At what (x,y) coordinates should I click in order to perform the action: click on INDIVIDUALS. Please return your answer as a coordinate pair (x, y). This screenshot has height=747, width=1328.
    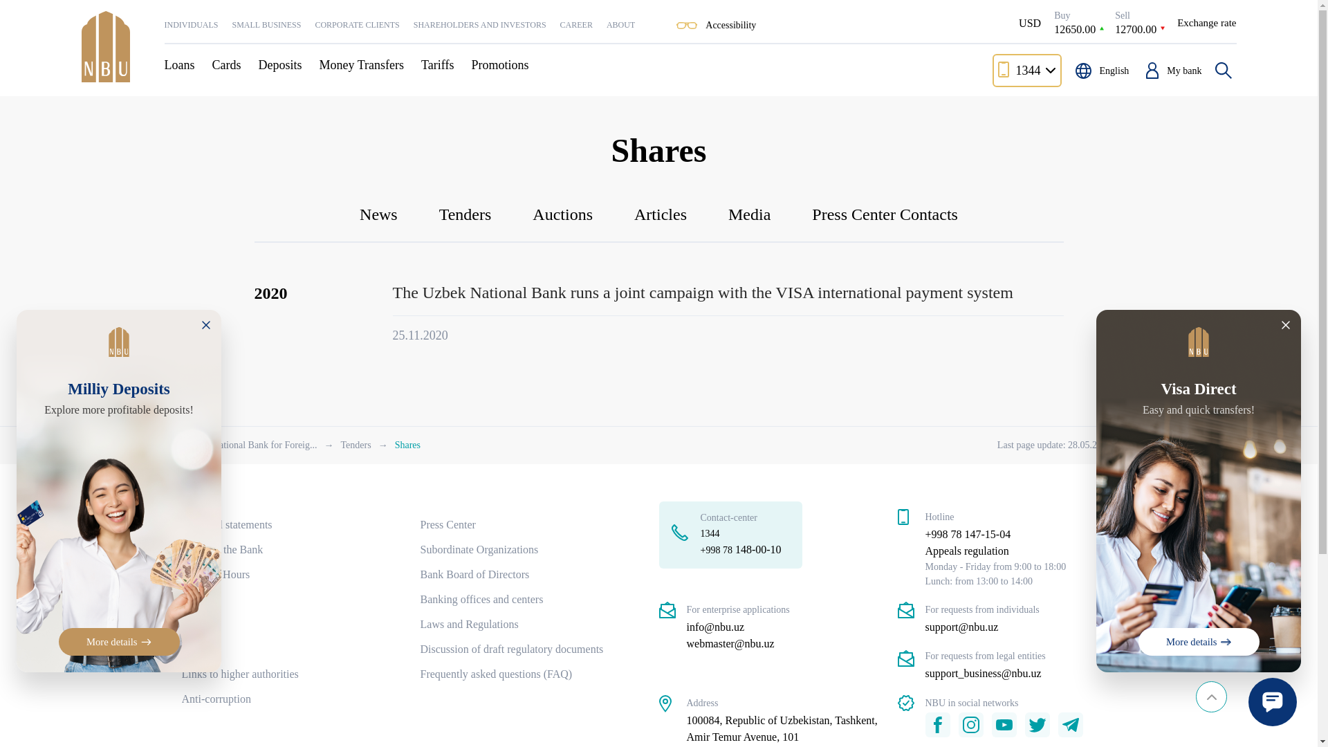
    Looking at the image, I should click on (479, 33).